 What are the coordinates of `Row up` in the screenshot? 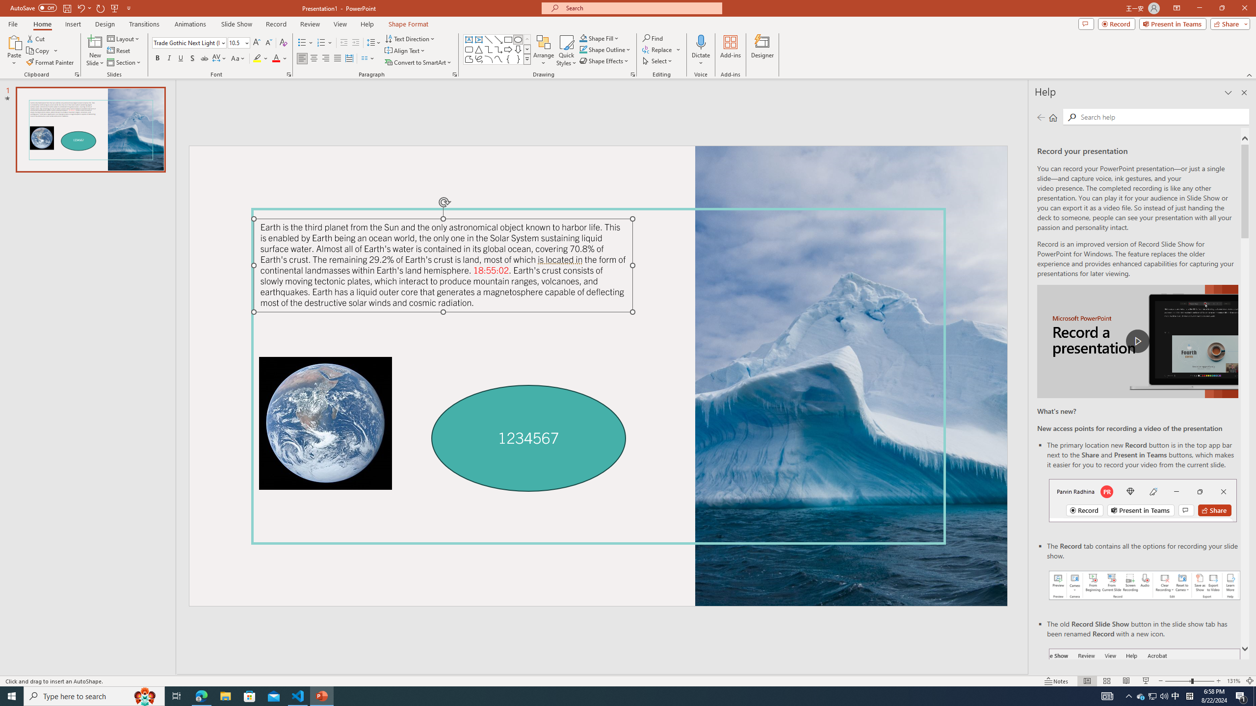 It's located at (527, 39).